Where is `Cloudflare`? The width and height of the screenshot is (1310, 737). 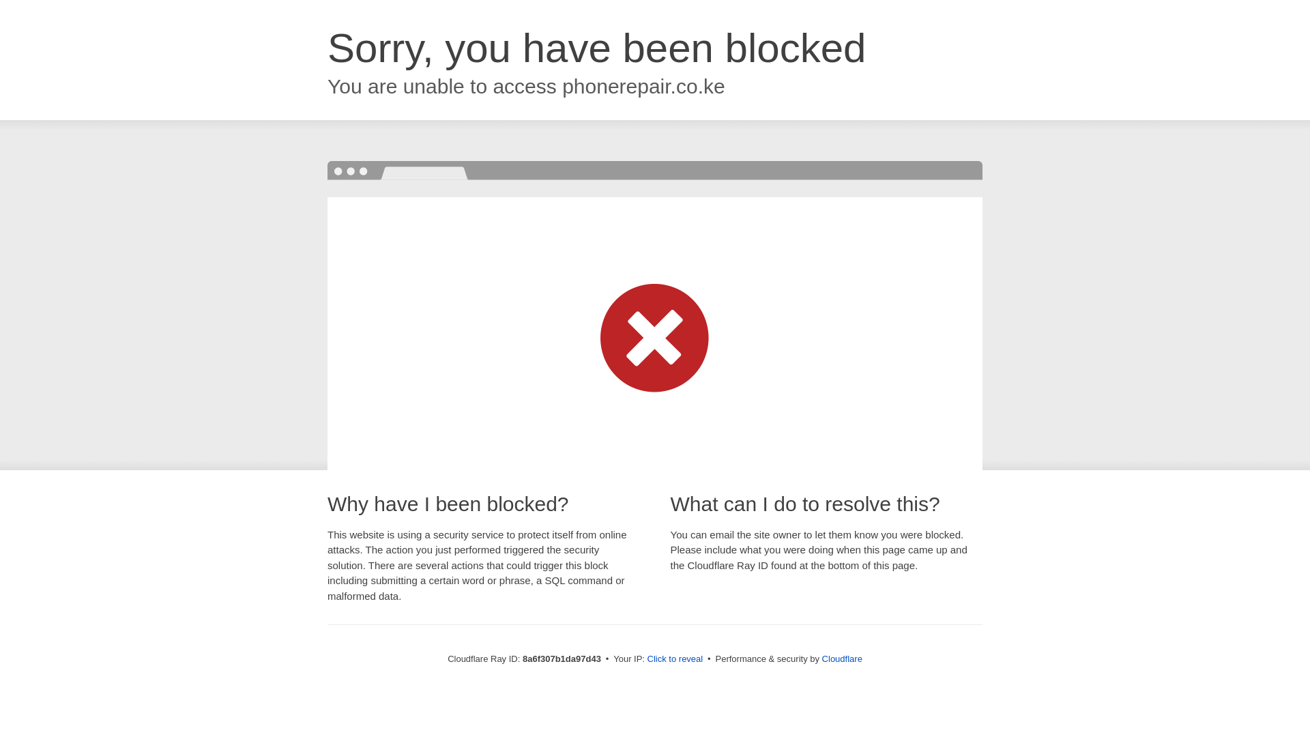 Cloudflare is located at coordinates (842, 659).